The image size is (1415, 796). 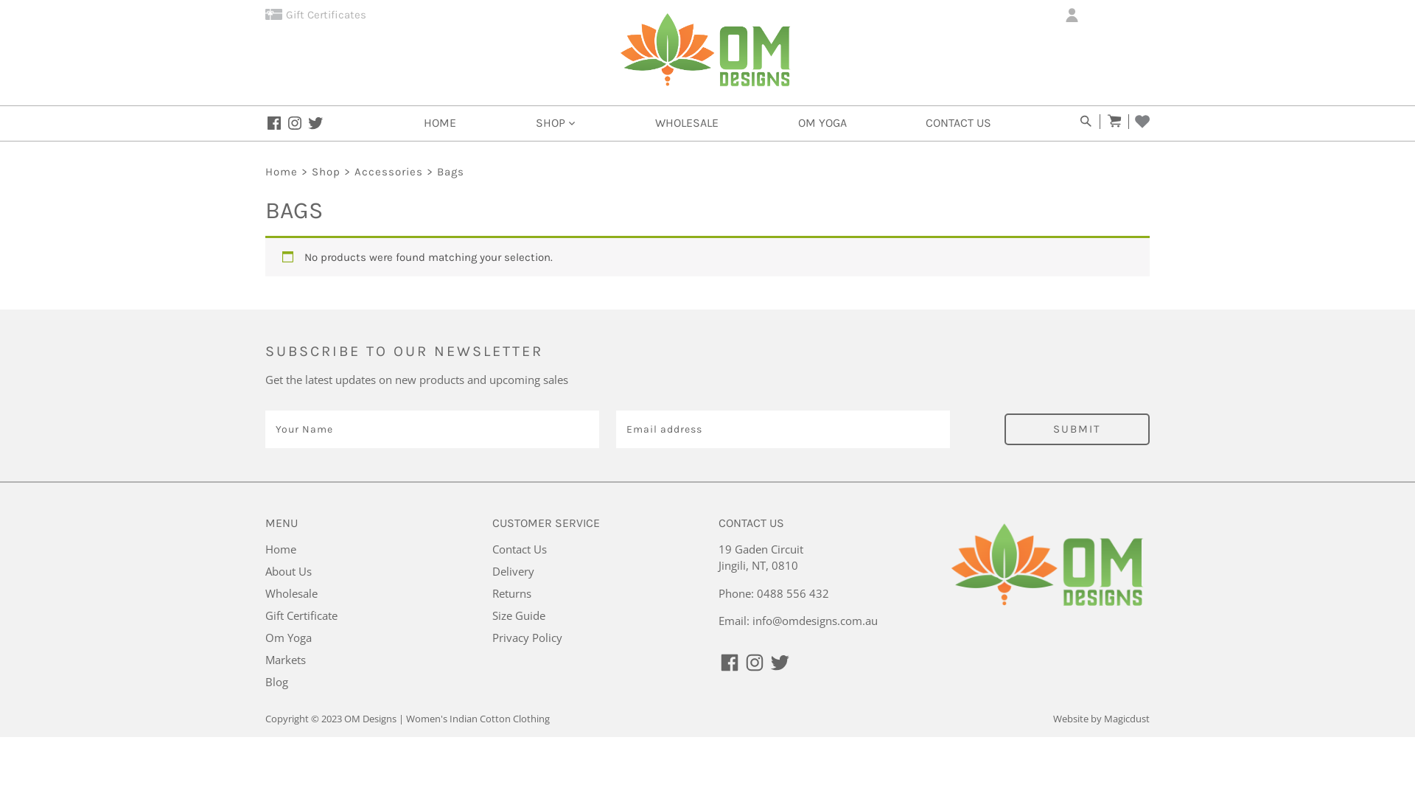 I want to click on Home, so click(x=282, y=172).